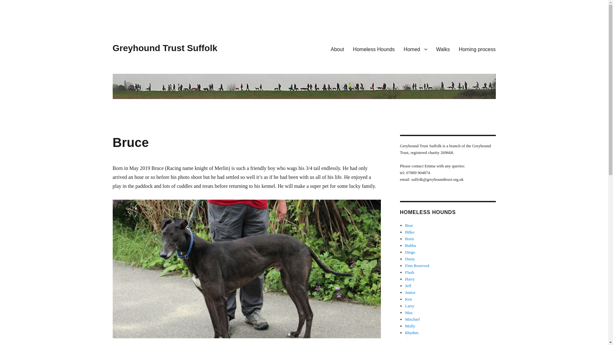 This screenshot has height=345, width=613. Describe the element at coordinates (410, 252) in the screenshot. I see `Diego` at that location.